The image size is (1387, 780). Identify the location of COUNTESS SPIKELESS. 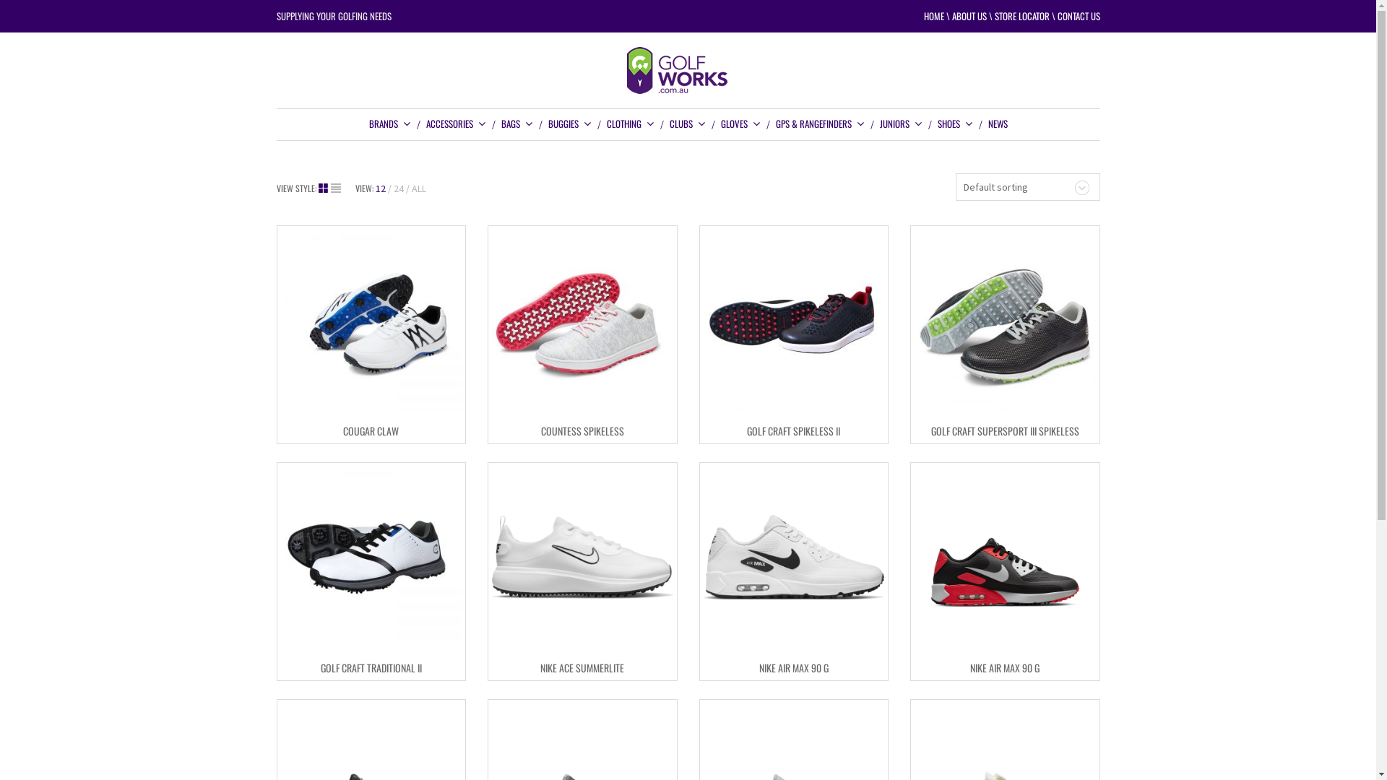
(582, 430).